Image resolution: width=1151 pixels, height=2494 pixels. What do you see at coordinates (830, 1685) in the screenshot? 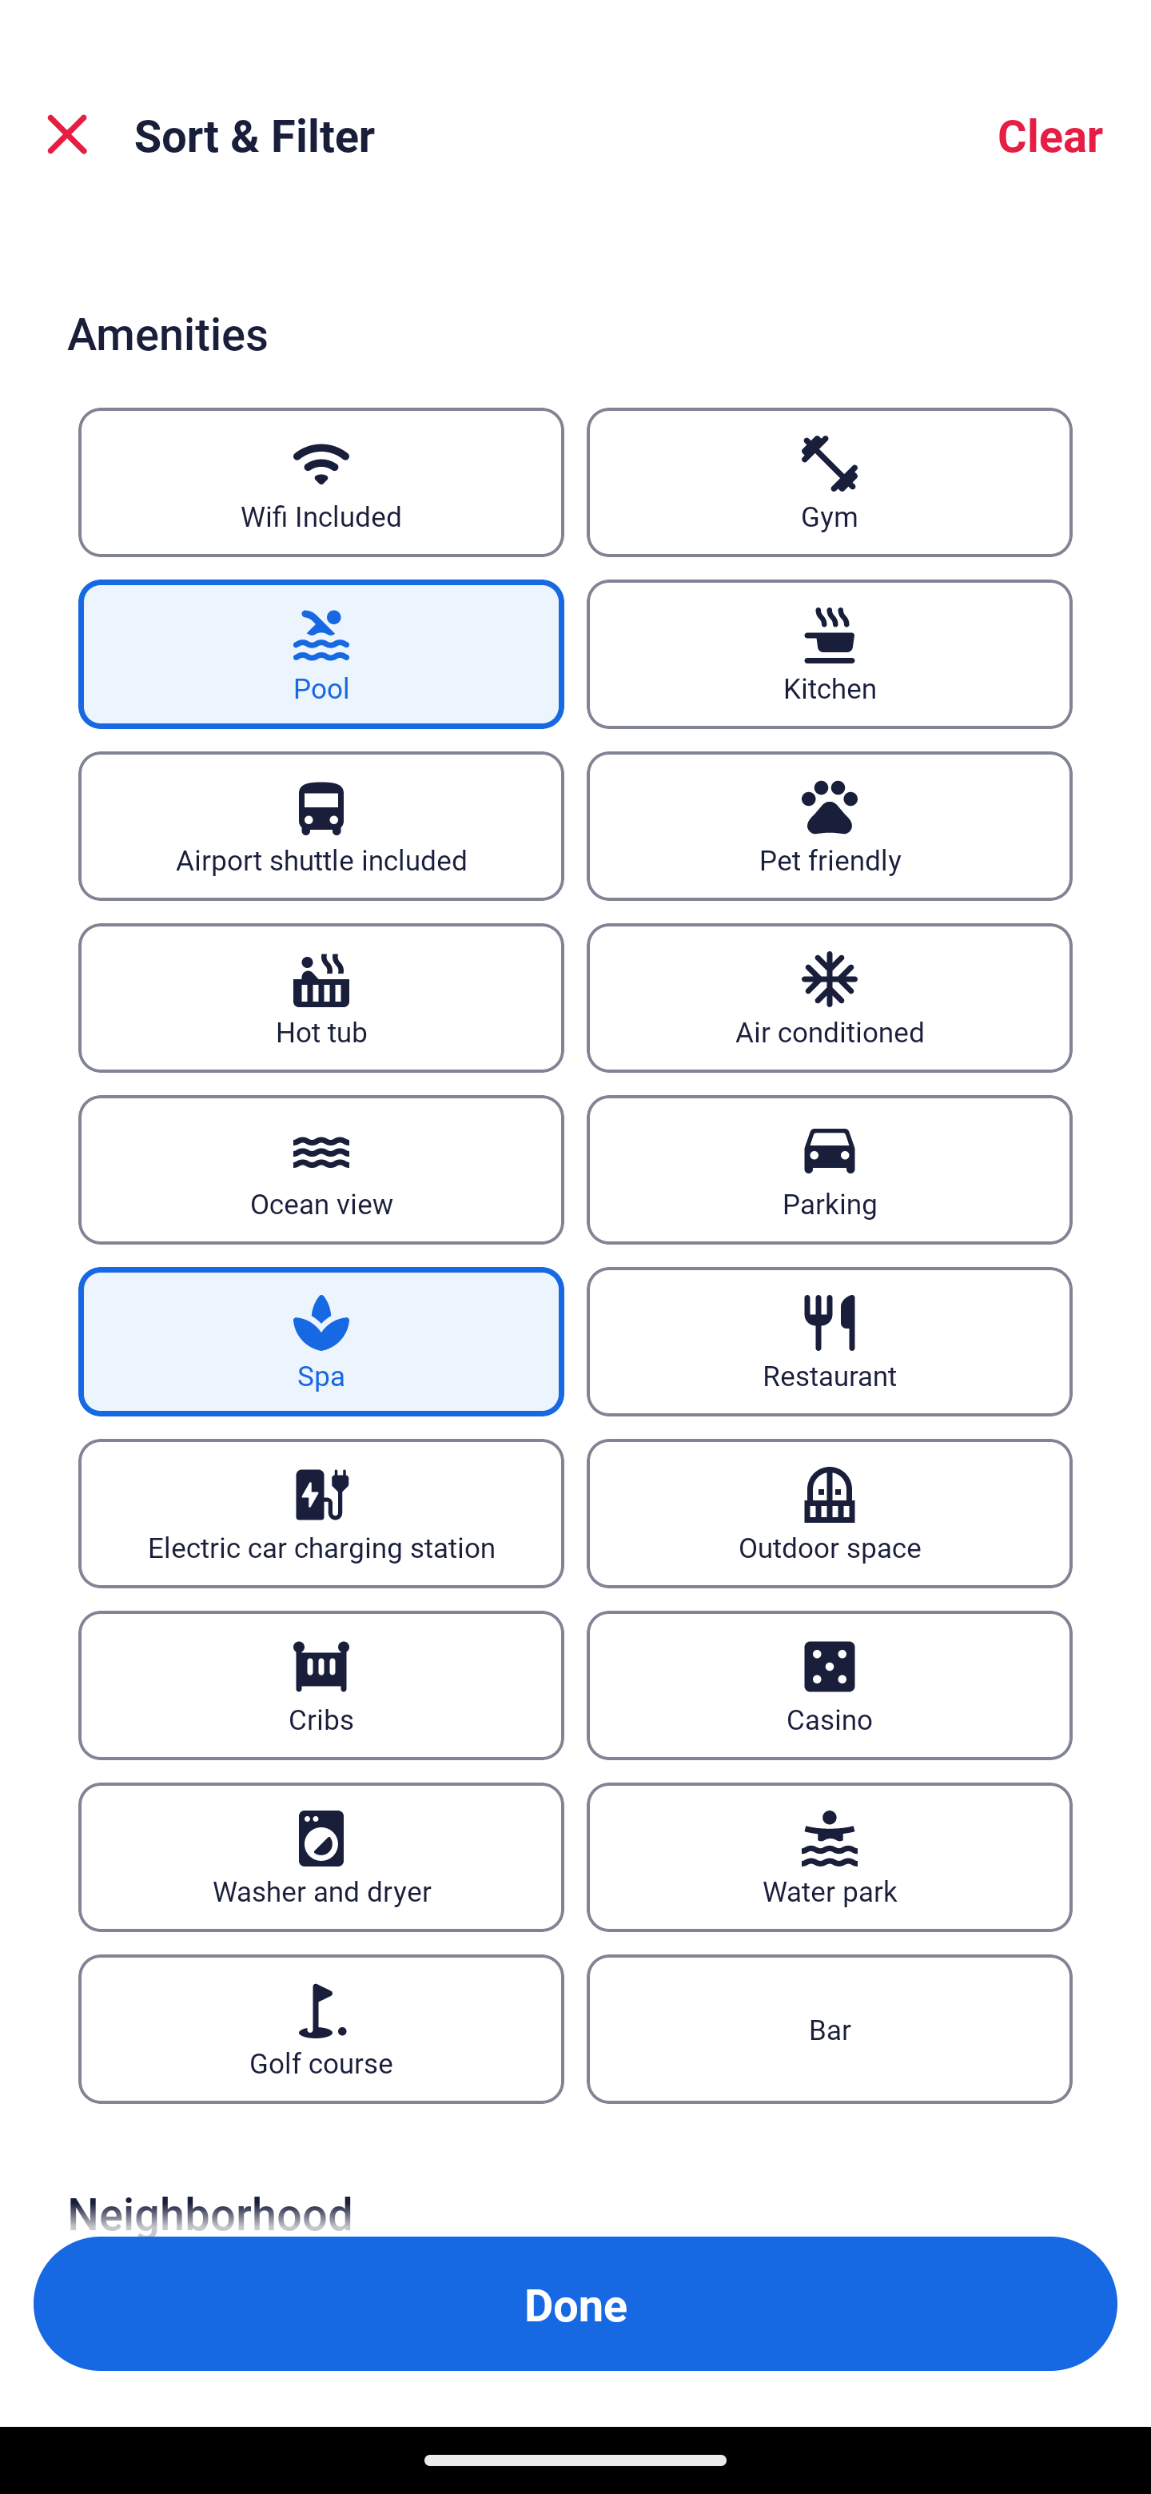
I see `Casino` at bounding box center [830, 1685].